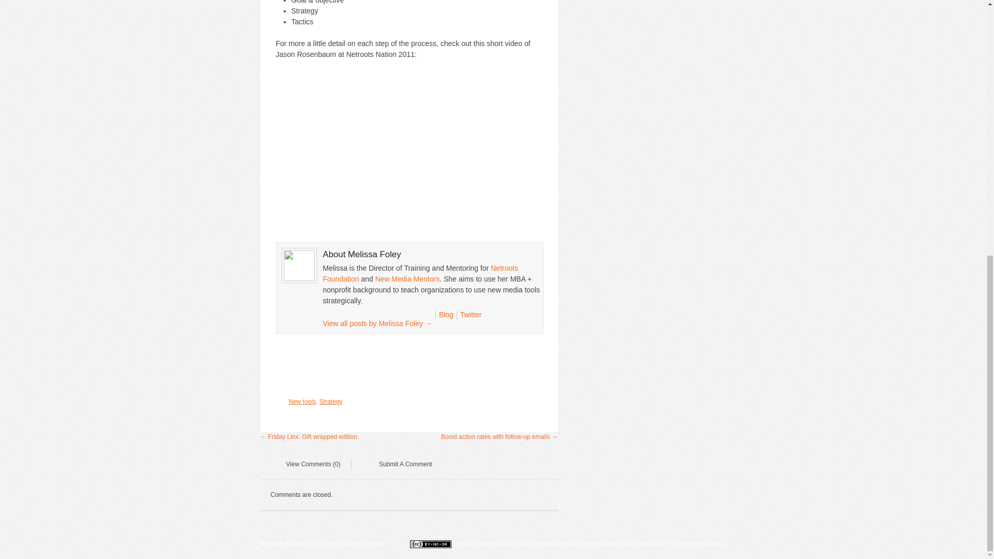 The height and width of the screenshot is (559, 994). Describe the element at coordinates (470, 315) in the screenshot. I see `Follow Melissa Foley on Twitter` at that location.